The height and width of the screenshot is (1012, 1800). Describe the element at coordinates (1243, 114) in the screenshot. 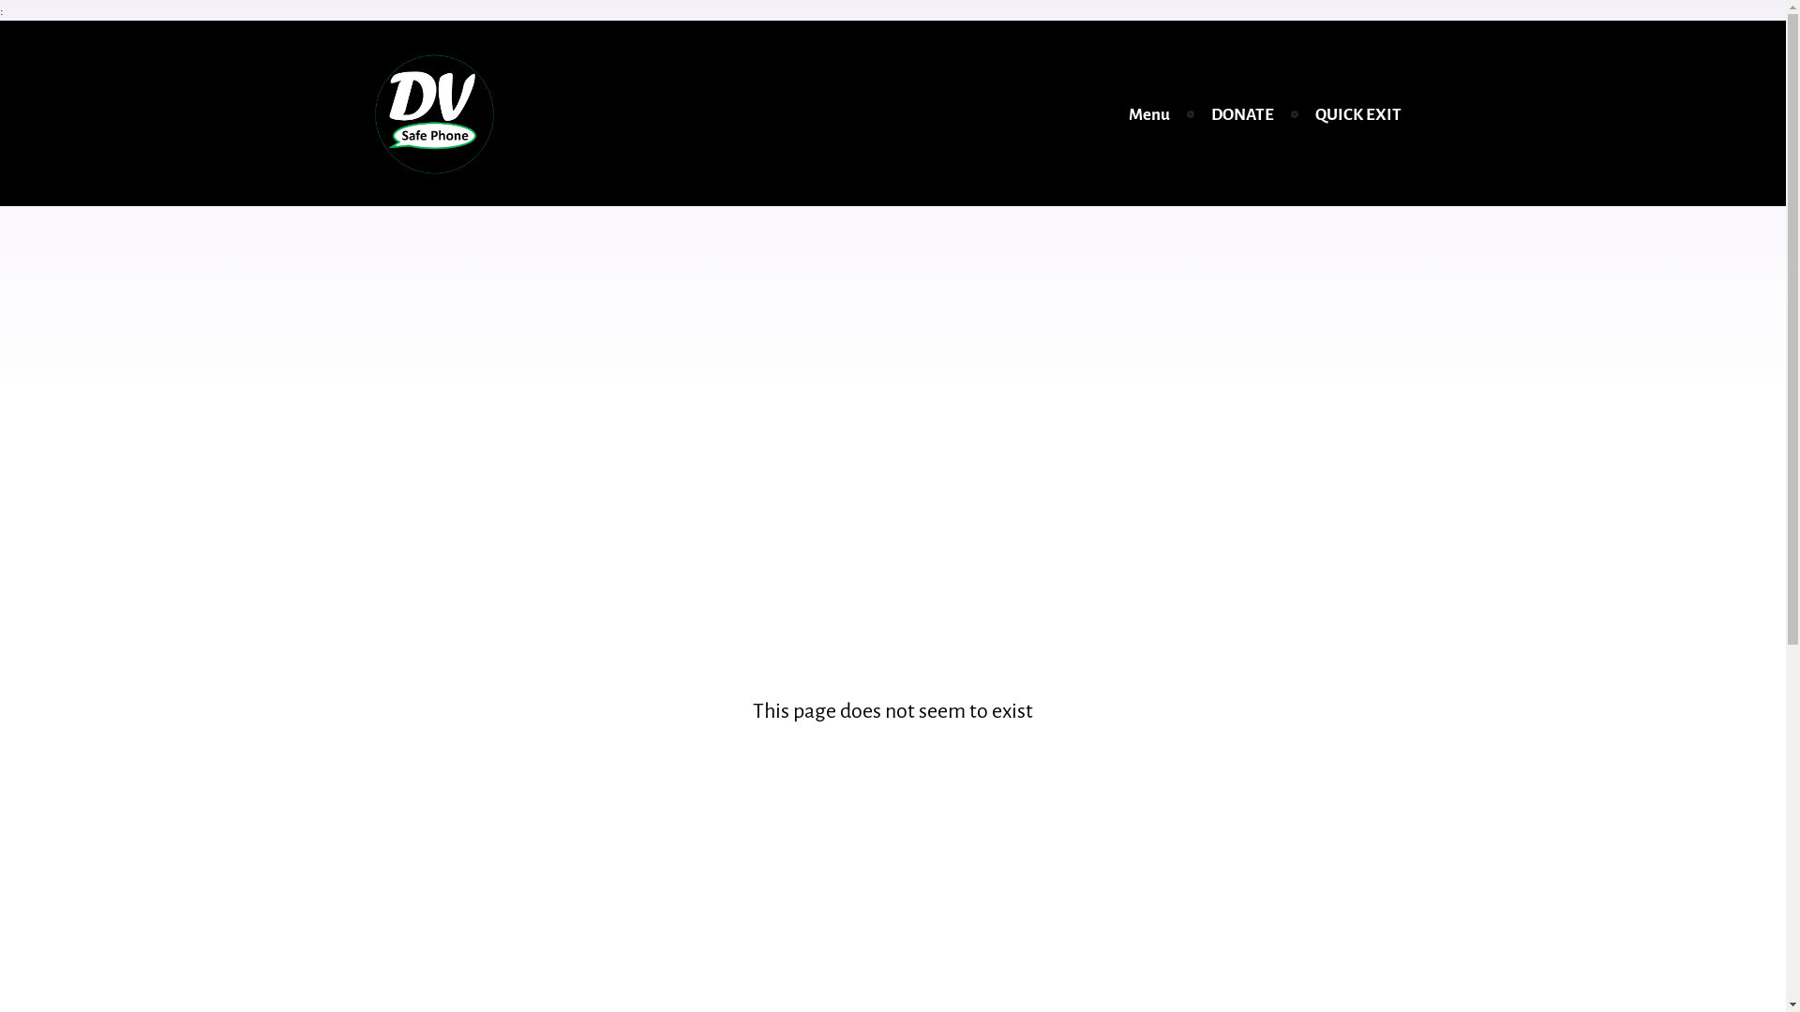

I see `DONATE` at that location.